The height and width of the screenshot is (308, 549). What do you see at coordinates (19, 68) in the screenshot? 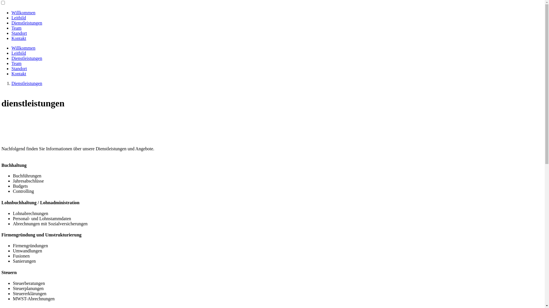
I see `Standort` at bounding box center [19, 68].